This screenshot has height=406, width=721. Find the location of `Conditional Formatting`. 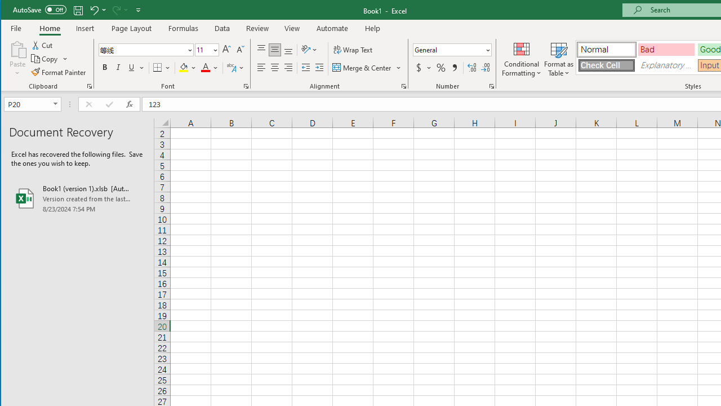

Conditional Formatting is located at coordinates (522, 59).